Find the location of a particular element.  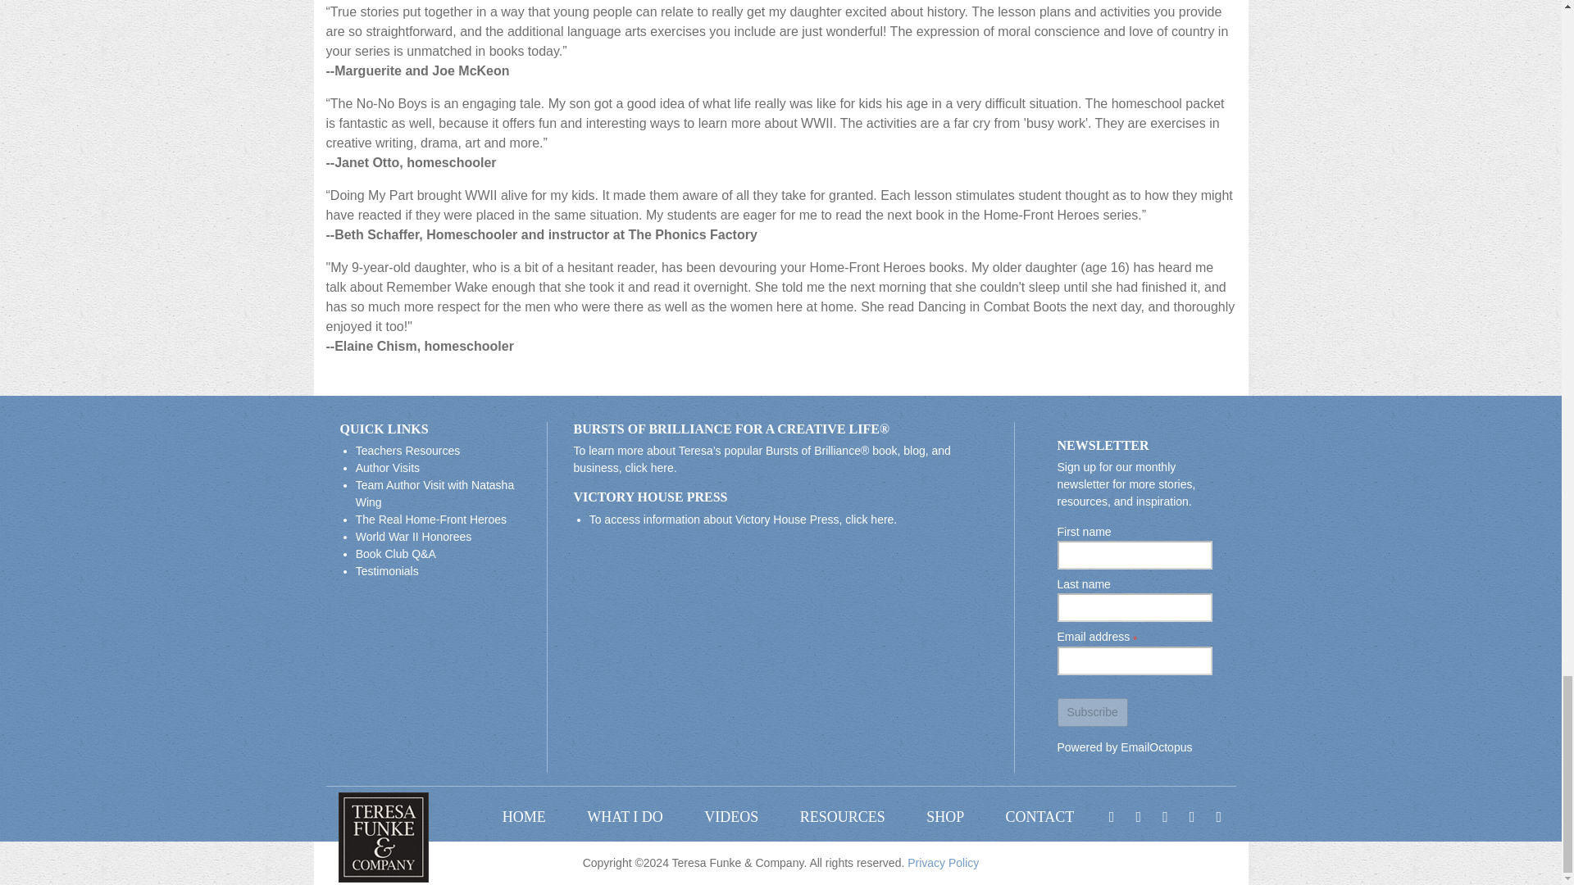

What I Do is located at coordinates (625, 818).